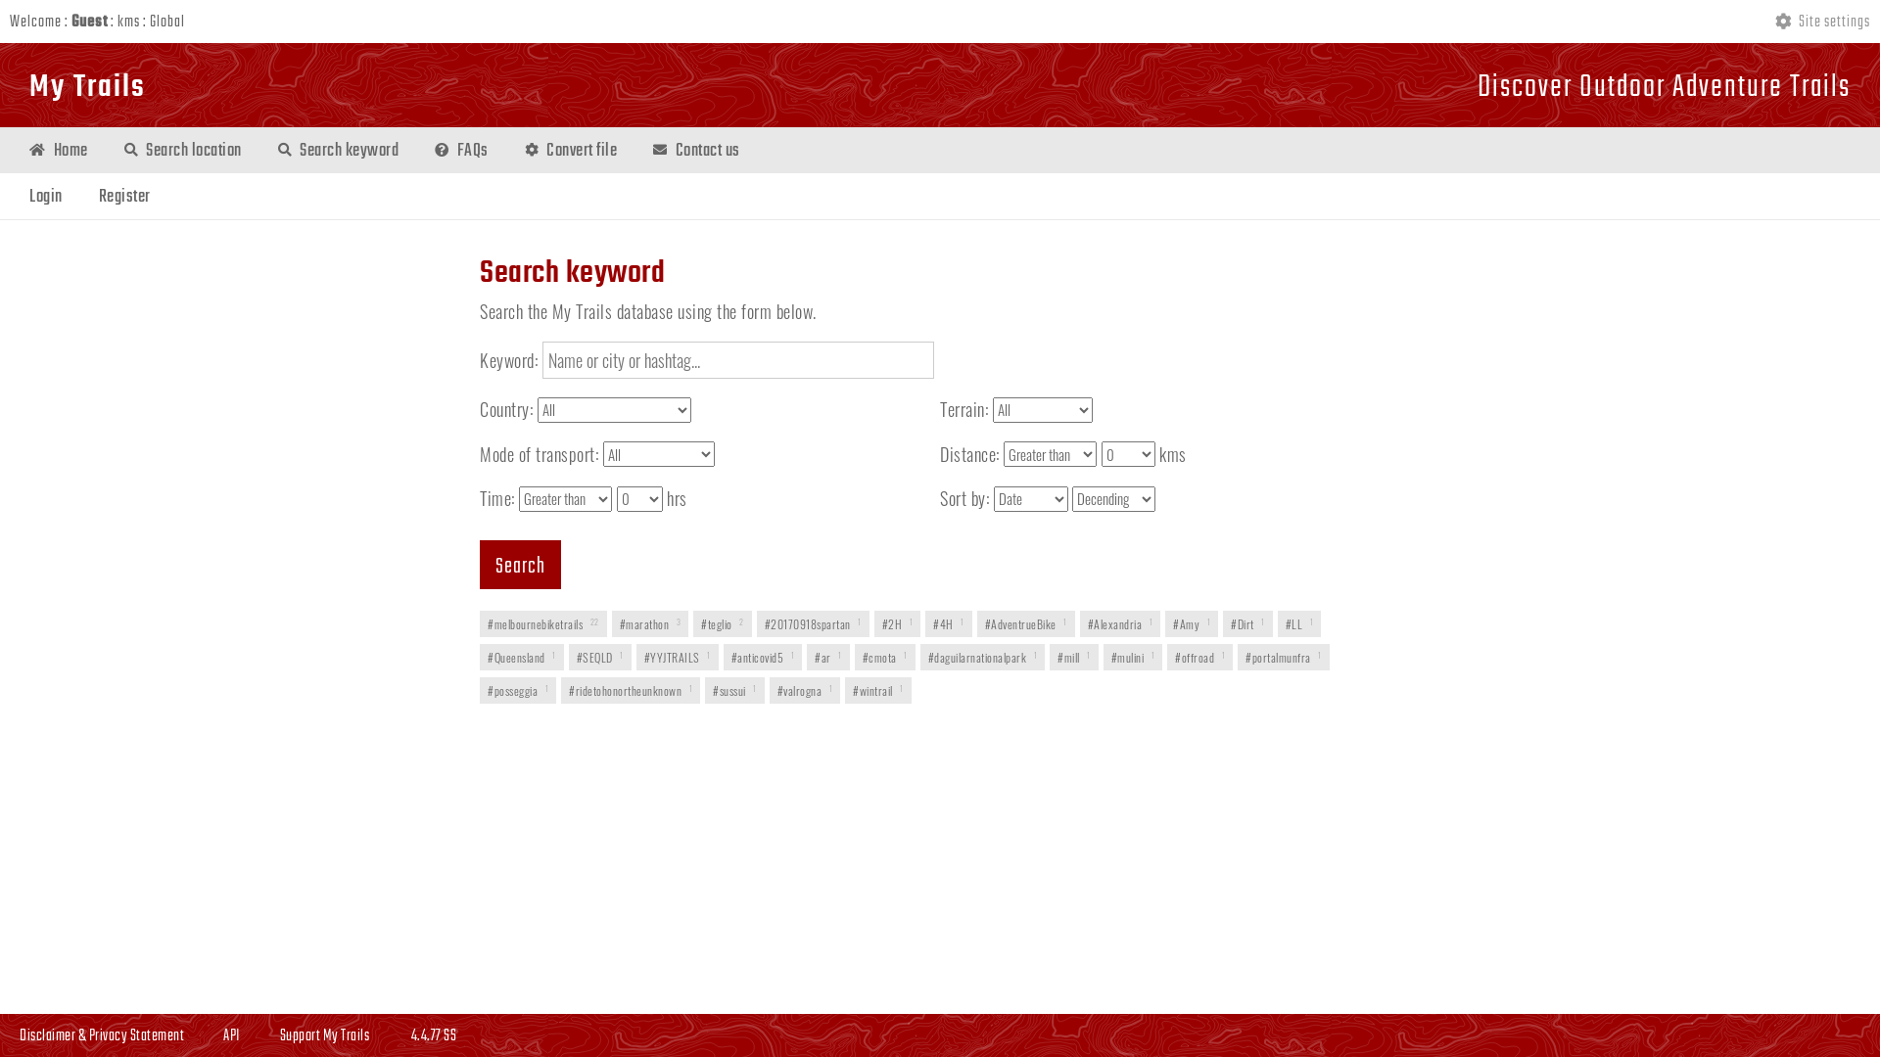 This screenshot has width=1880, height=1057. I want to click on Disclaimer & Privacy Statement, so click(102, 1036).